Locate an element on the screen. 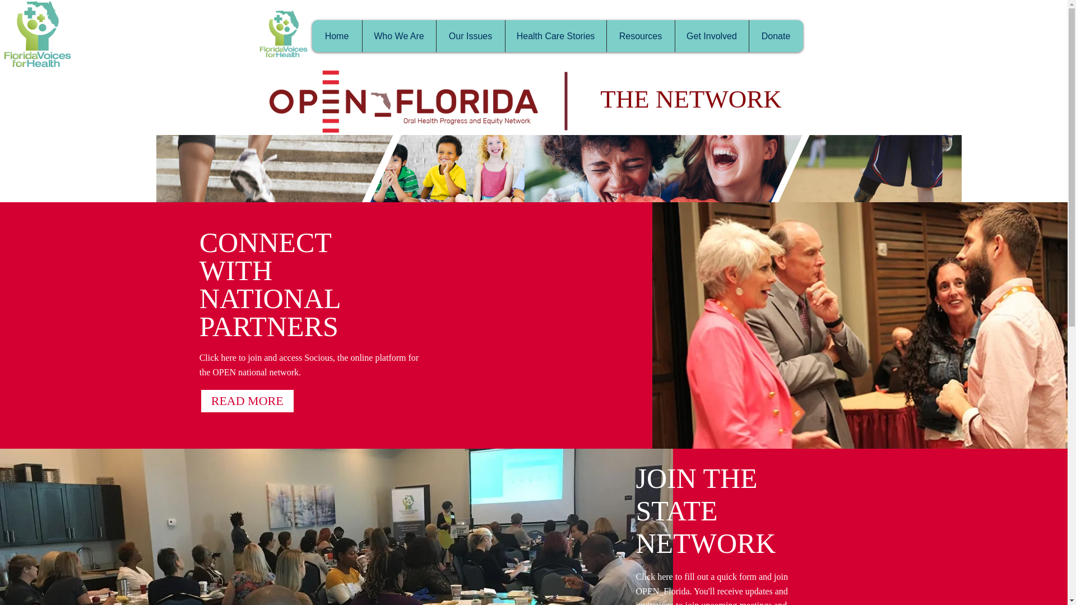 This screenshot has height=605, width=1076. Health Care Stories is located at coordinates (555, 36).